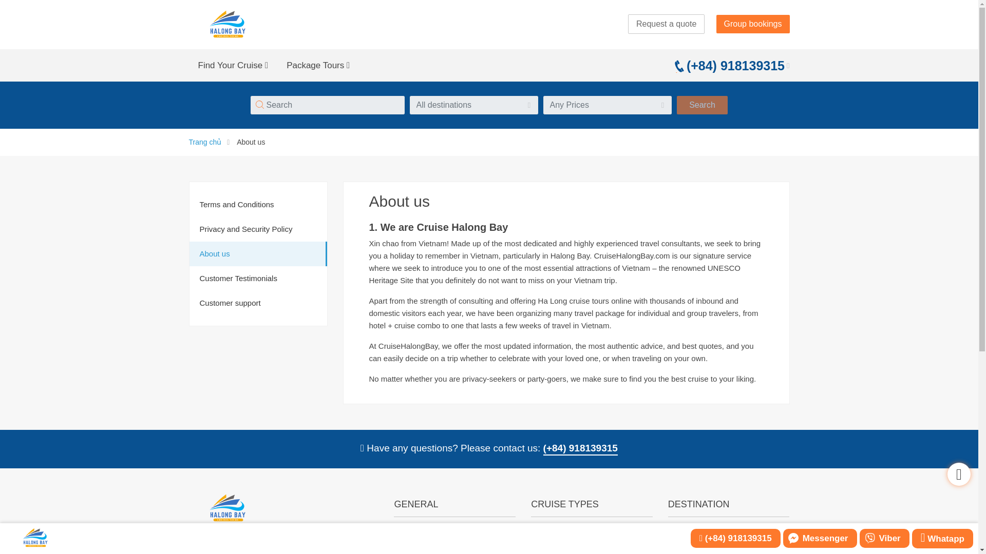 The width and height of the screenshot is (986, 554). I want to click on New cruise ships, so click(560, 552).